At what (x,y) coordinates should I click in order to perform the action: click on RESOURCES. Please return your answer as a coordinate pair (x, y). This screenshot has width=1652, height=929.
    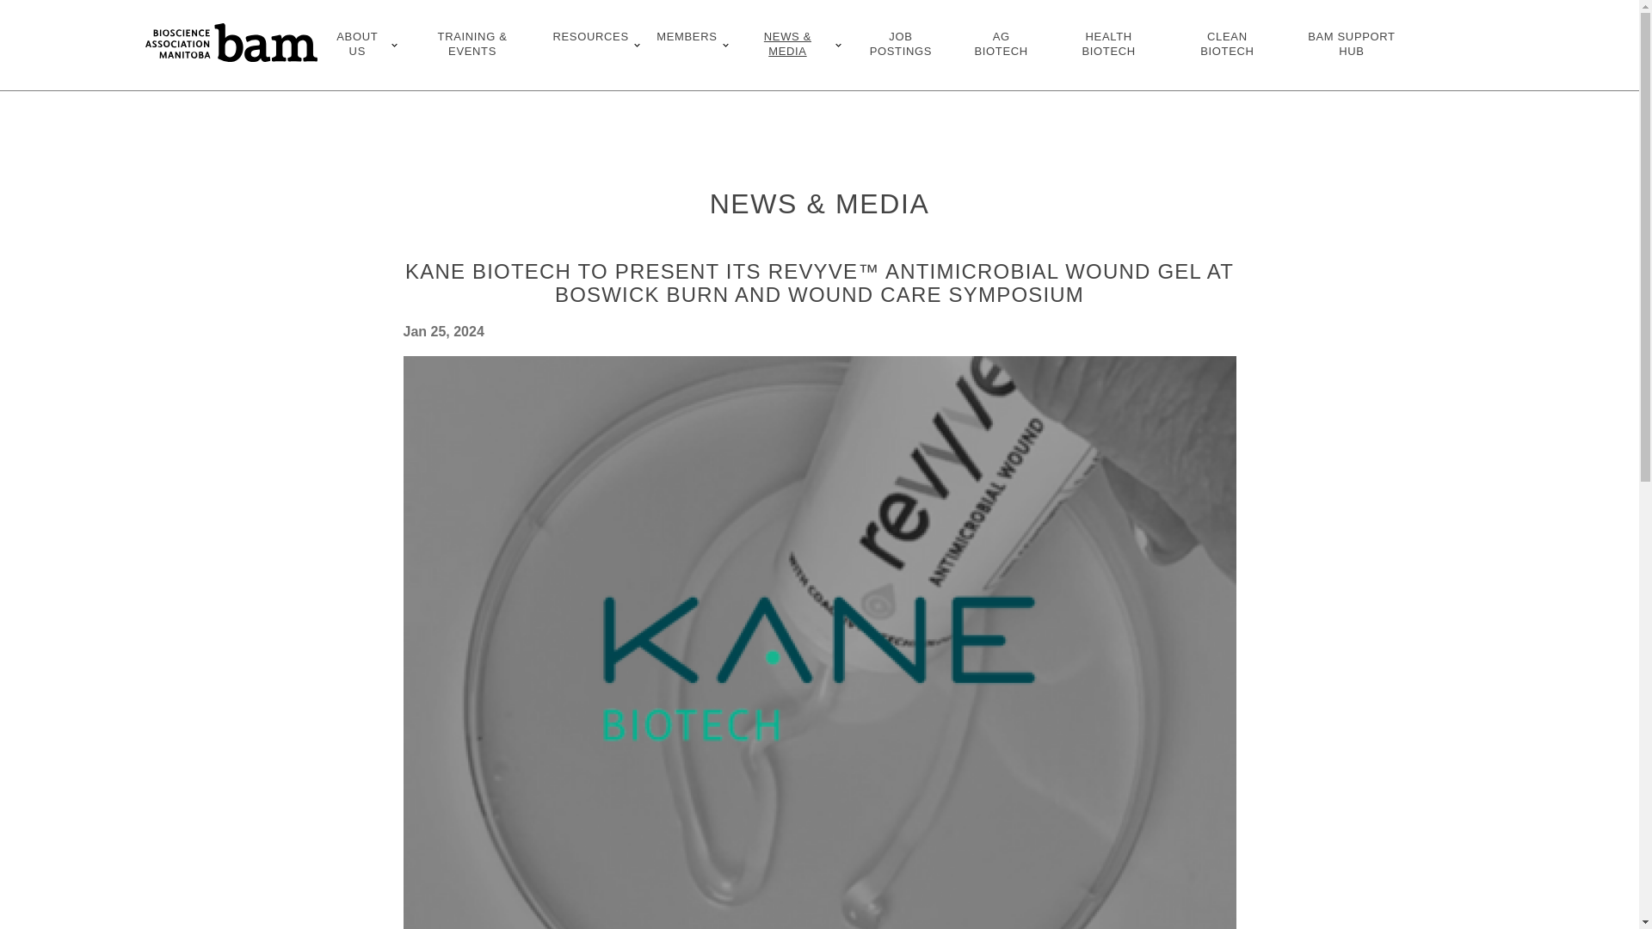
    Looking at the image, I should click on (594, 45).